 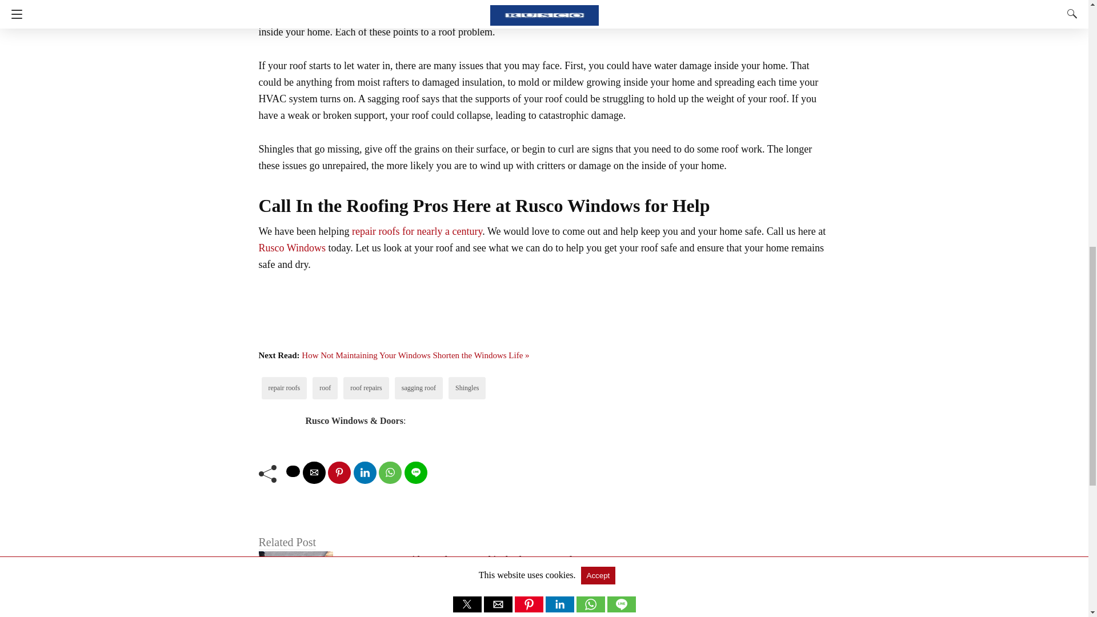 What do you see at coordinates (293, 471) in the screenshot?
I see `twitter share` at bounding box center [293, 471].